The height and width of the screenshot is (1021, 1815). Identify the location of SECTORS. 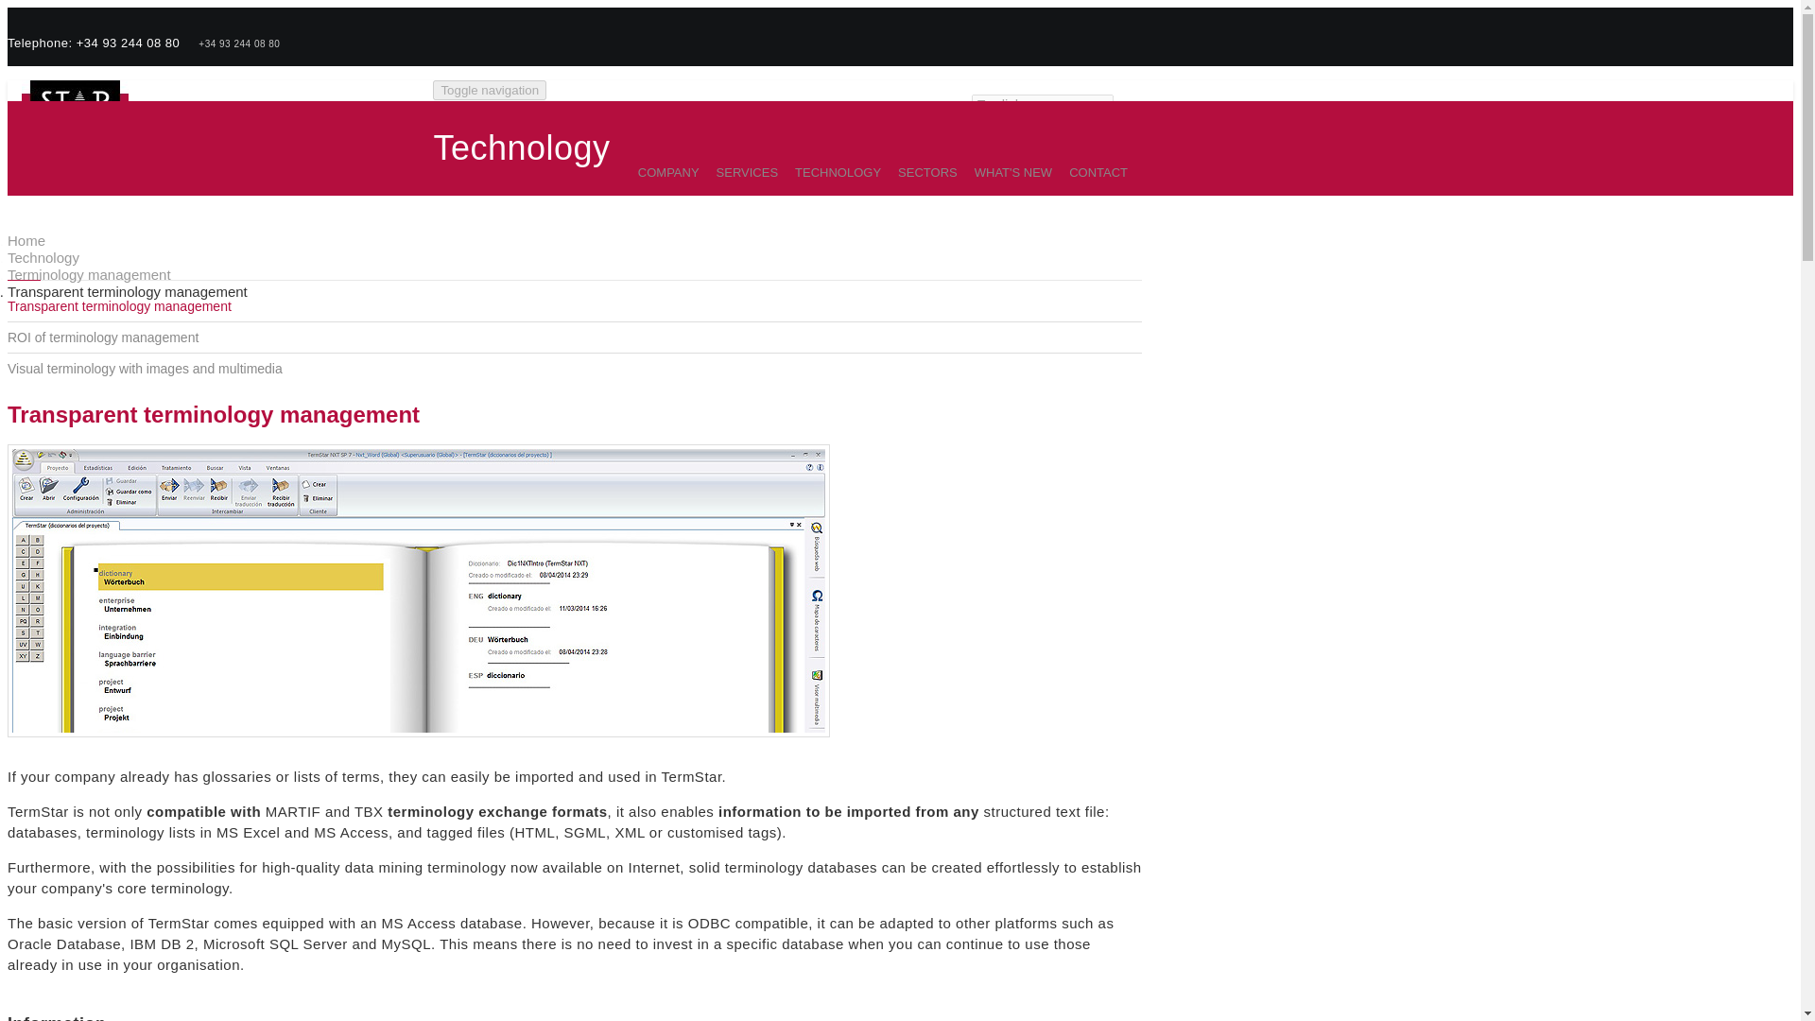
(919, 172).